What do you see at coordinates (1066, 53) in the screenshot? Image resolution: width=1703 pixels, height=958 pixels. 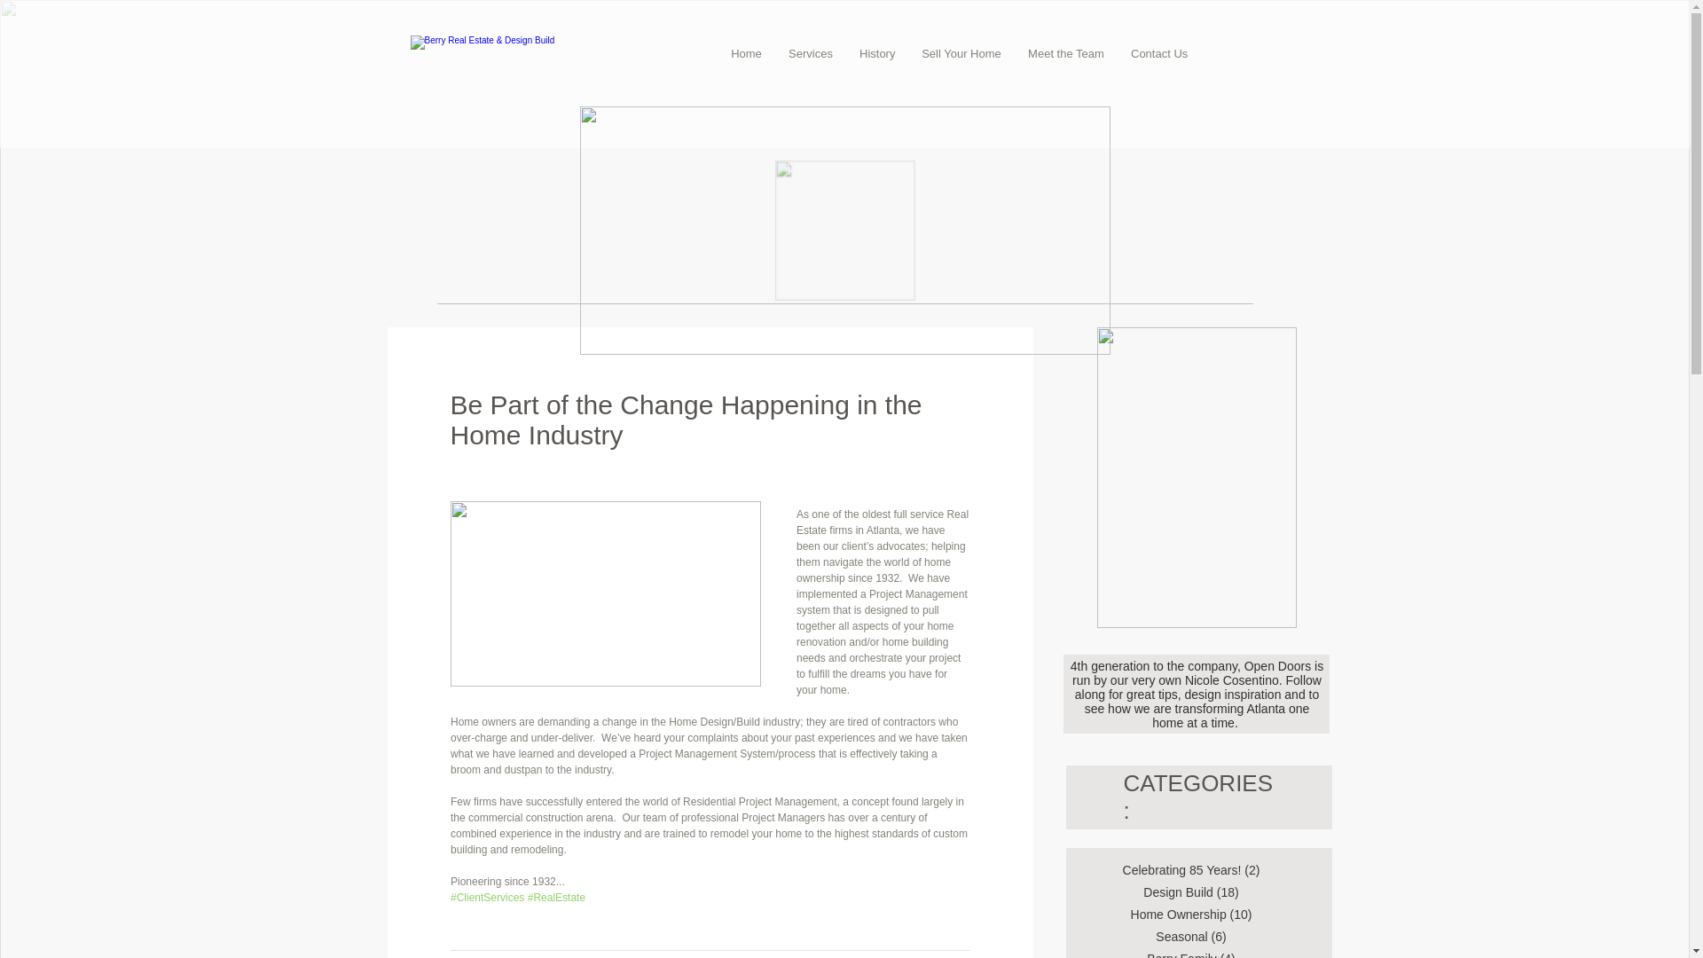 I see `Meet the Team` at bounding box center [1066, 53].